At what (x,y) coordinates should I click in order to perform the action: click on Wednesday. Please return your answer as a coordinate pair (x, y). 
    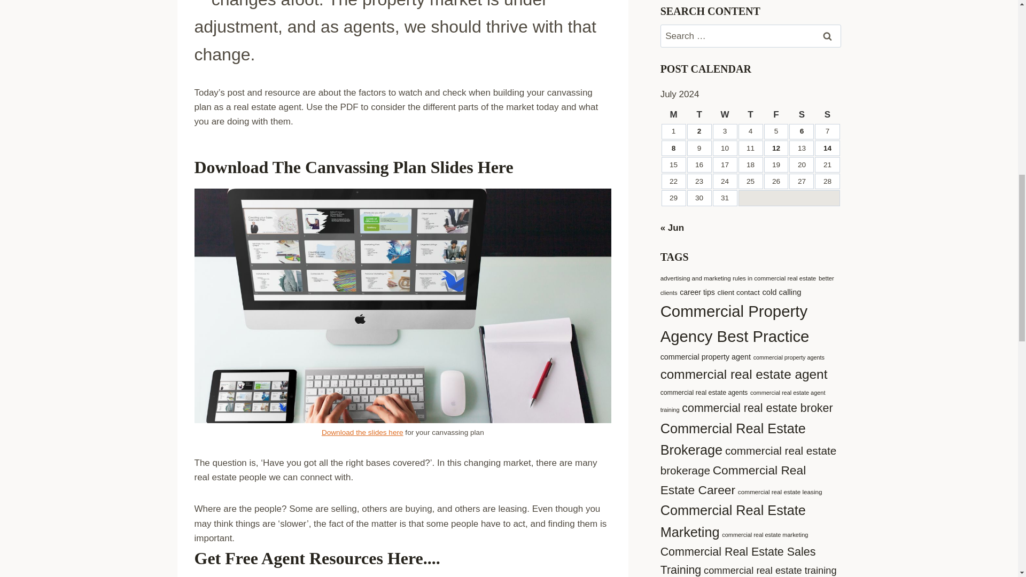
    Looking at the image, I should click on (725, 114).